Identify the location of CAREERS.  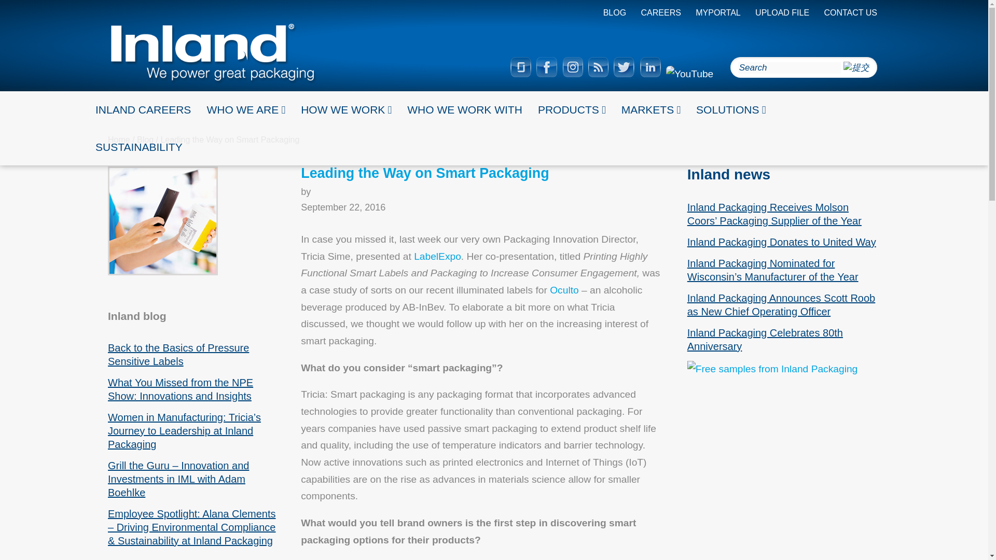
(661, 12).